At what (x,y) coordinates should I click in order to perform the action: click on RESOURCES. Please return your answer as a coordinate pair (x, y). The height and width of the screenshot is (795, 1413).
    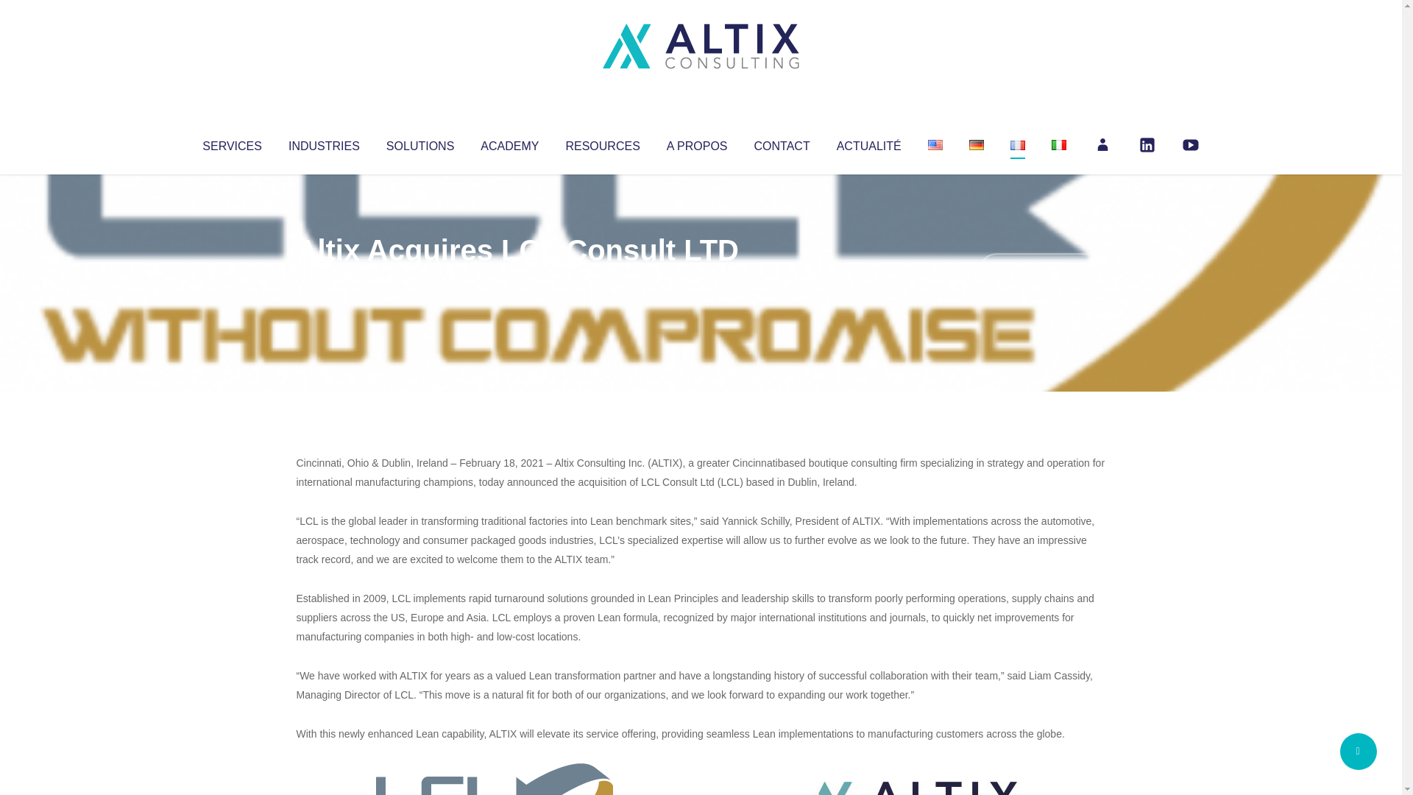
    Looking at the image, I should click on (602, 143).